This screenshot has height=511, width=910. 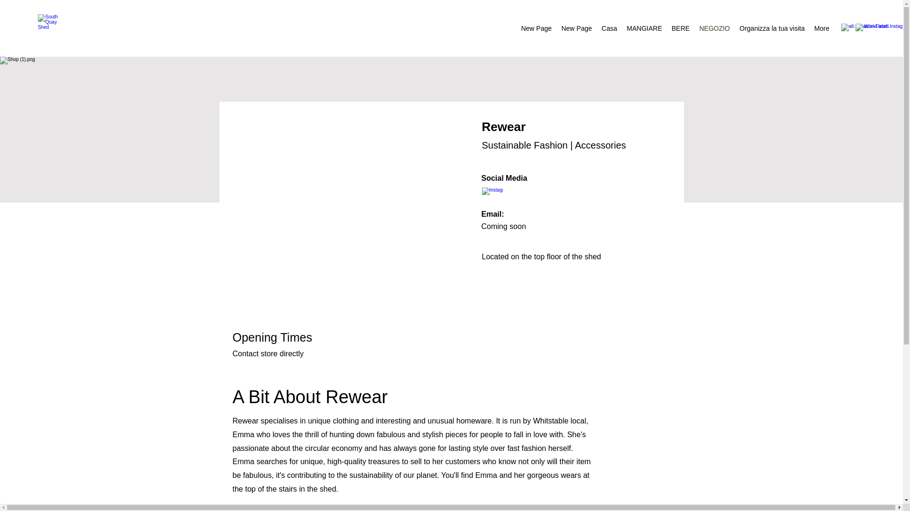 What do you see at coordinates (503, 226) in the screenshot?
I see `Coming soon` at bounding box center [503, 226].